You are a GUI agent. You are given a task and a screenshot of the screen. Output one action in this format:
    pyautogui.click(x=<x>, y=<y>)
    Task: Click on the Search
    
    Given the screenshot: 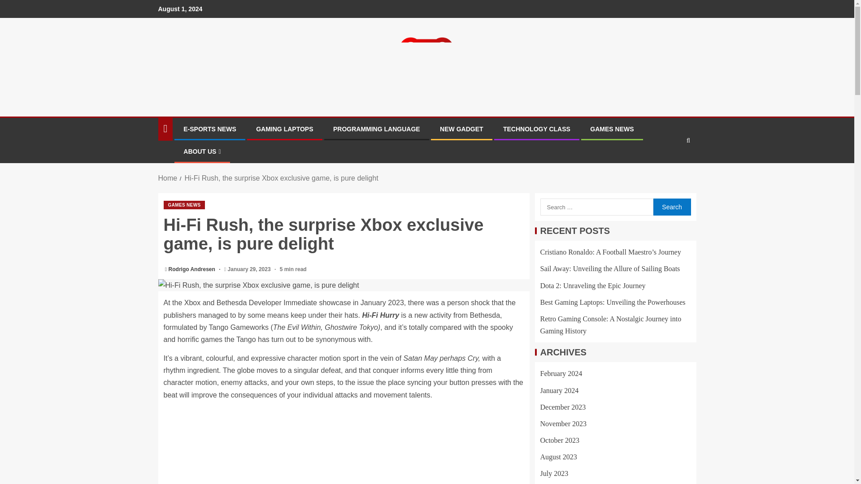 What is the action you would take?
    pyautogui.click(x=671, y=168)
    